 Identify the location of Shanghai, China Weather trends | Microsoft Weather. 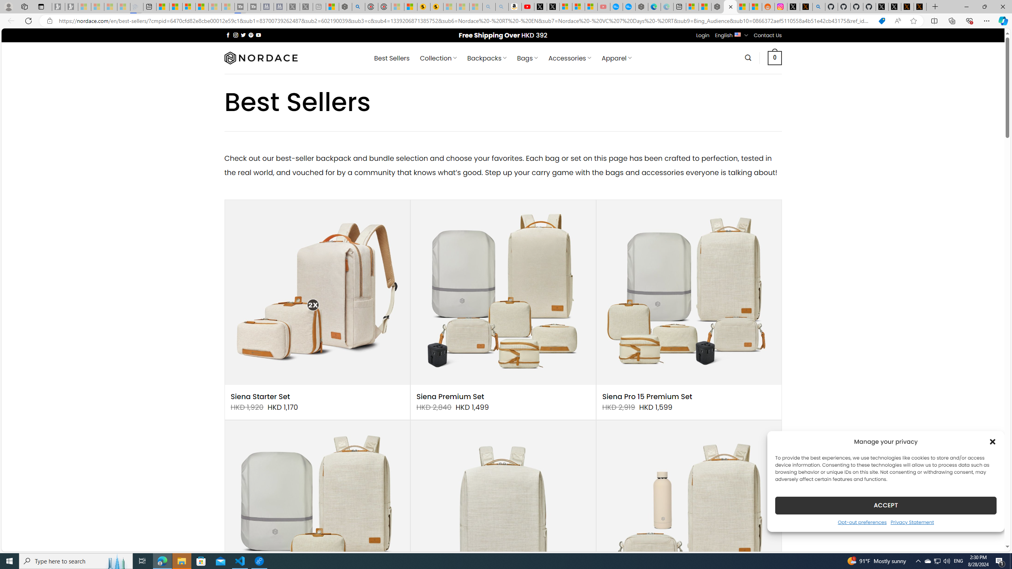
(755, 7).